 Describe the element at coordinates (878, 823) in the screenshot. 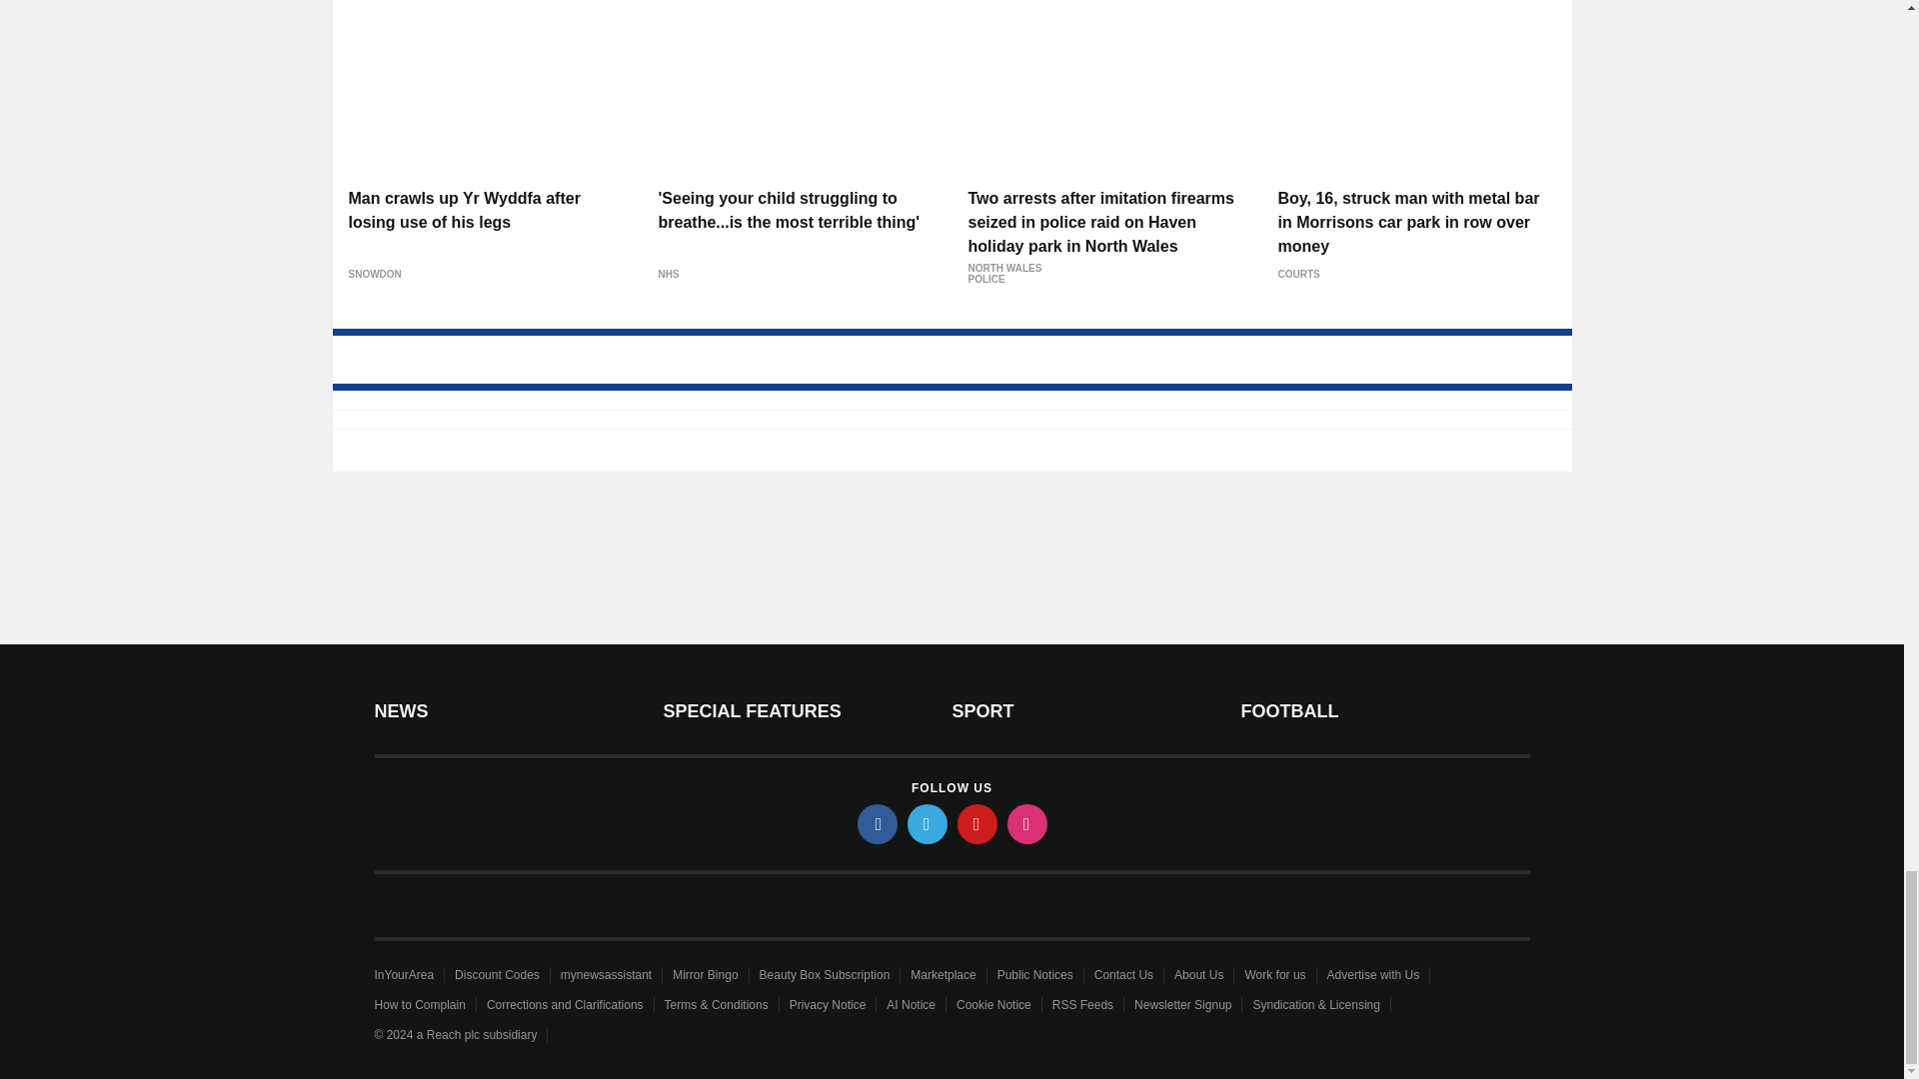

I see `facebook` at that location.